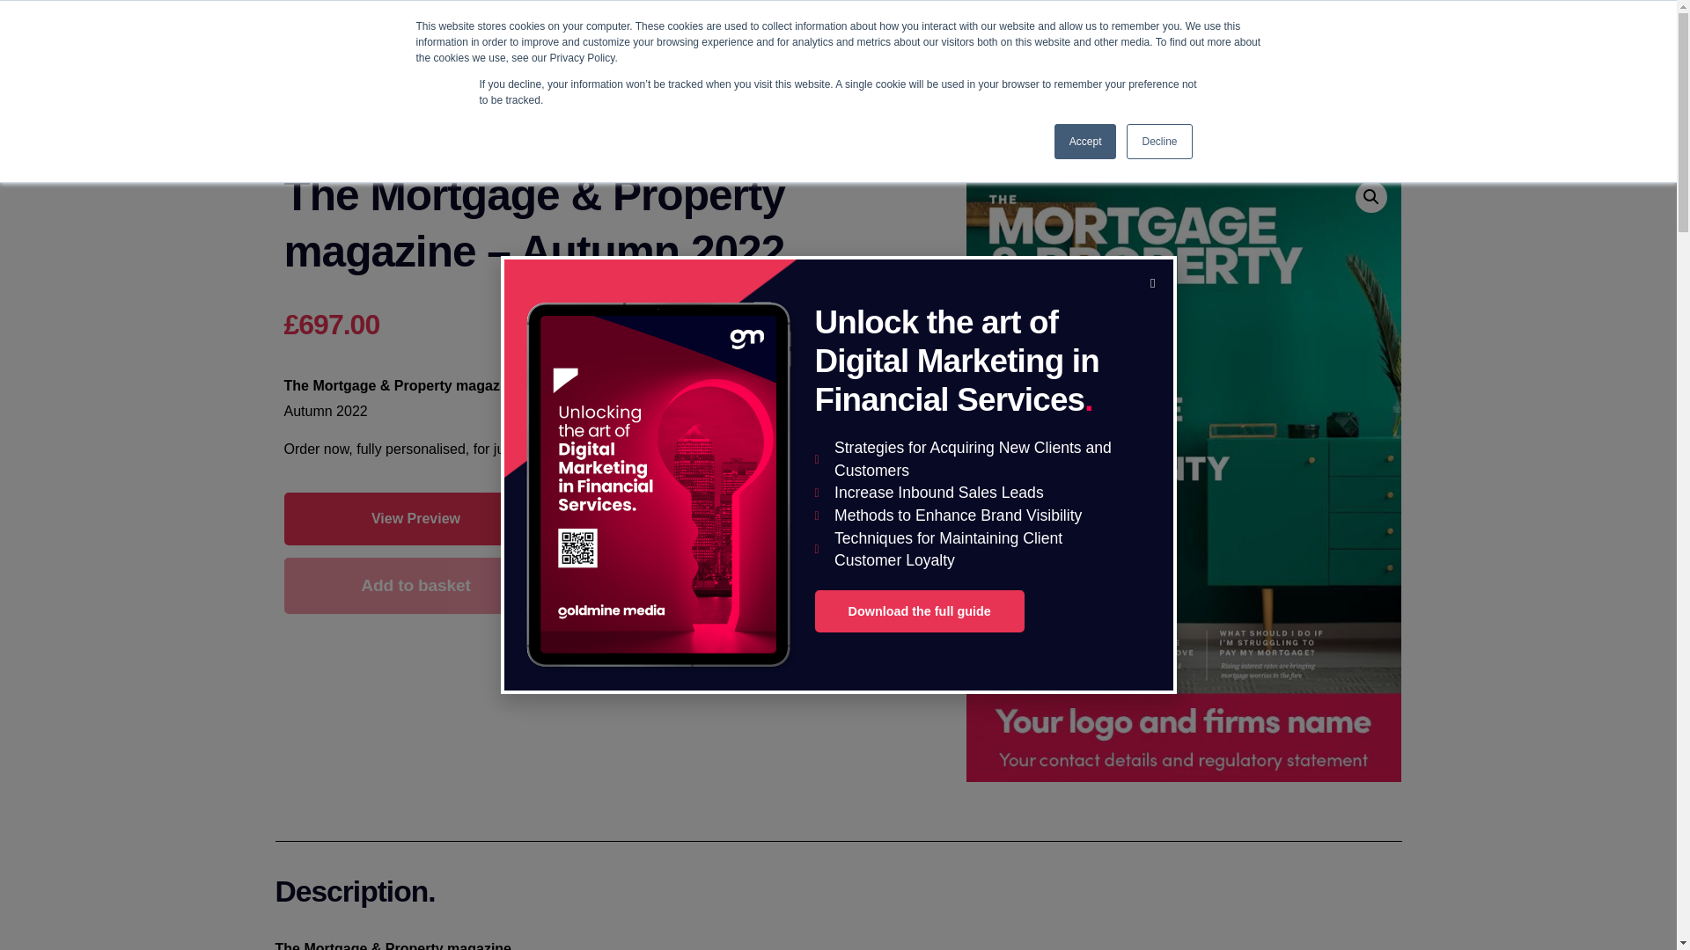 The height and width of the screenshot is (950, 1690). What do you see at coordinates (1086, 142) in the screenshot?
I see `Accept` at bounding box center [1086, 142].